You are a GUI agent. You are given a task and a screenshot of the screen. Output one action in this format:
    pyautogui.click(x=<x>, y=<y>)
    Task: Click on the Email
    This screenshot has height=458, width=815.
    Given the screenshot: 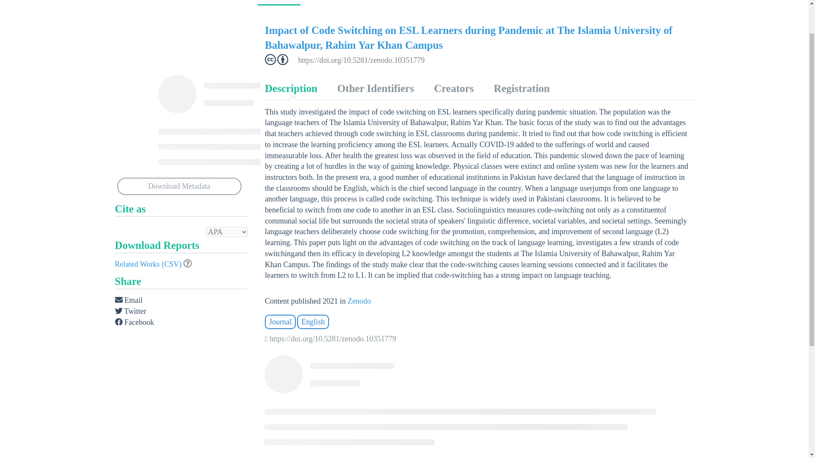 What is the action you would take?
    pyautogui.click(x=129, y=300)
    